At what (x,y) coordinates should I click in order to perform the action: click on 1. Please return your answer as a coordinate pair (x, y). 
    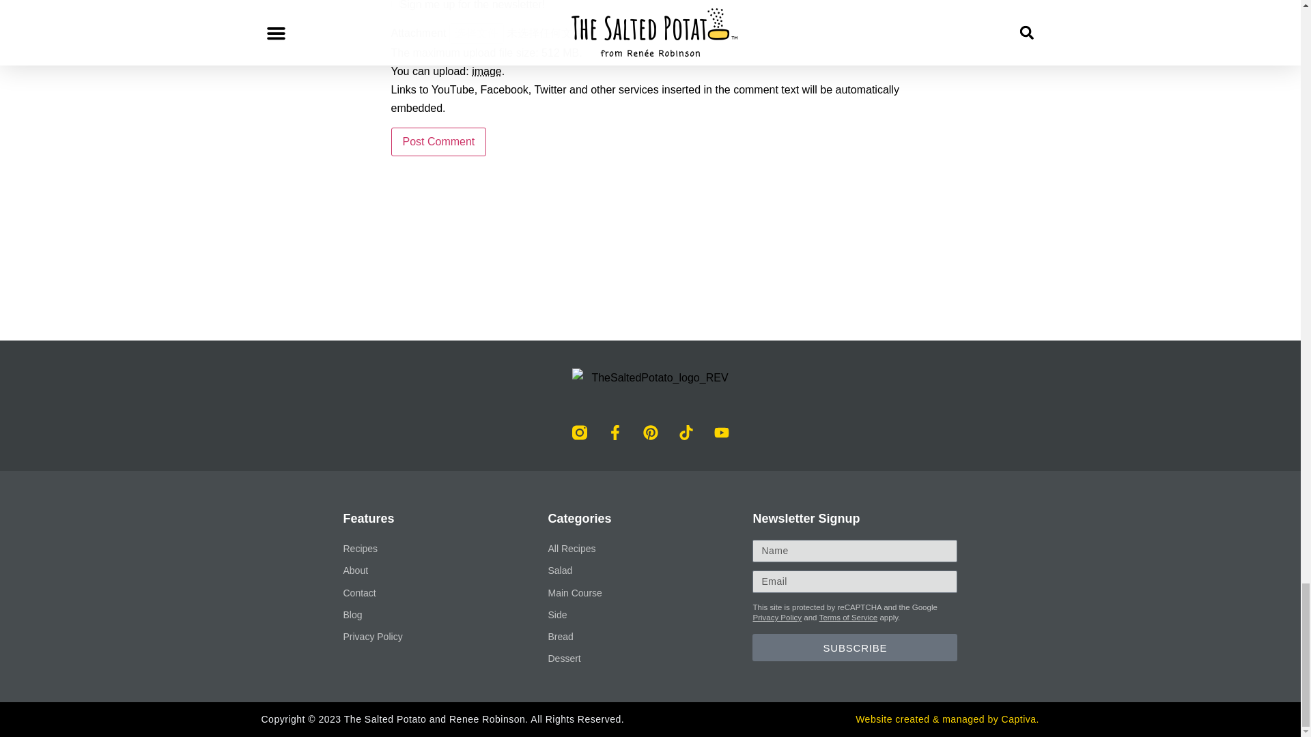
    Looking at the image, I should click on (395, 4).